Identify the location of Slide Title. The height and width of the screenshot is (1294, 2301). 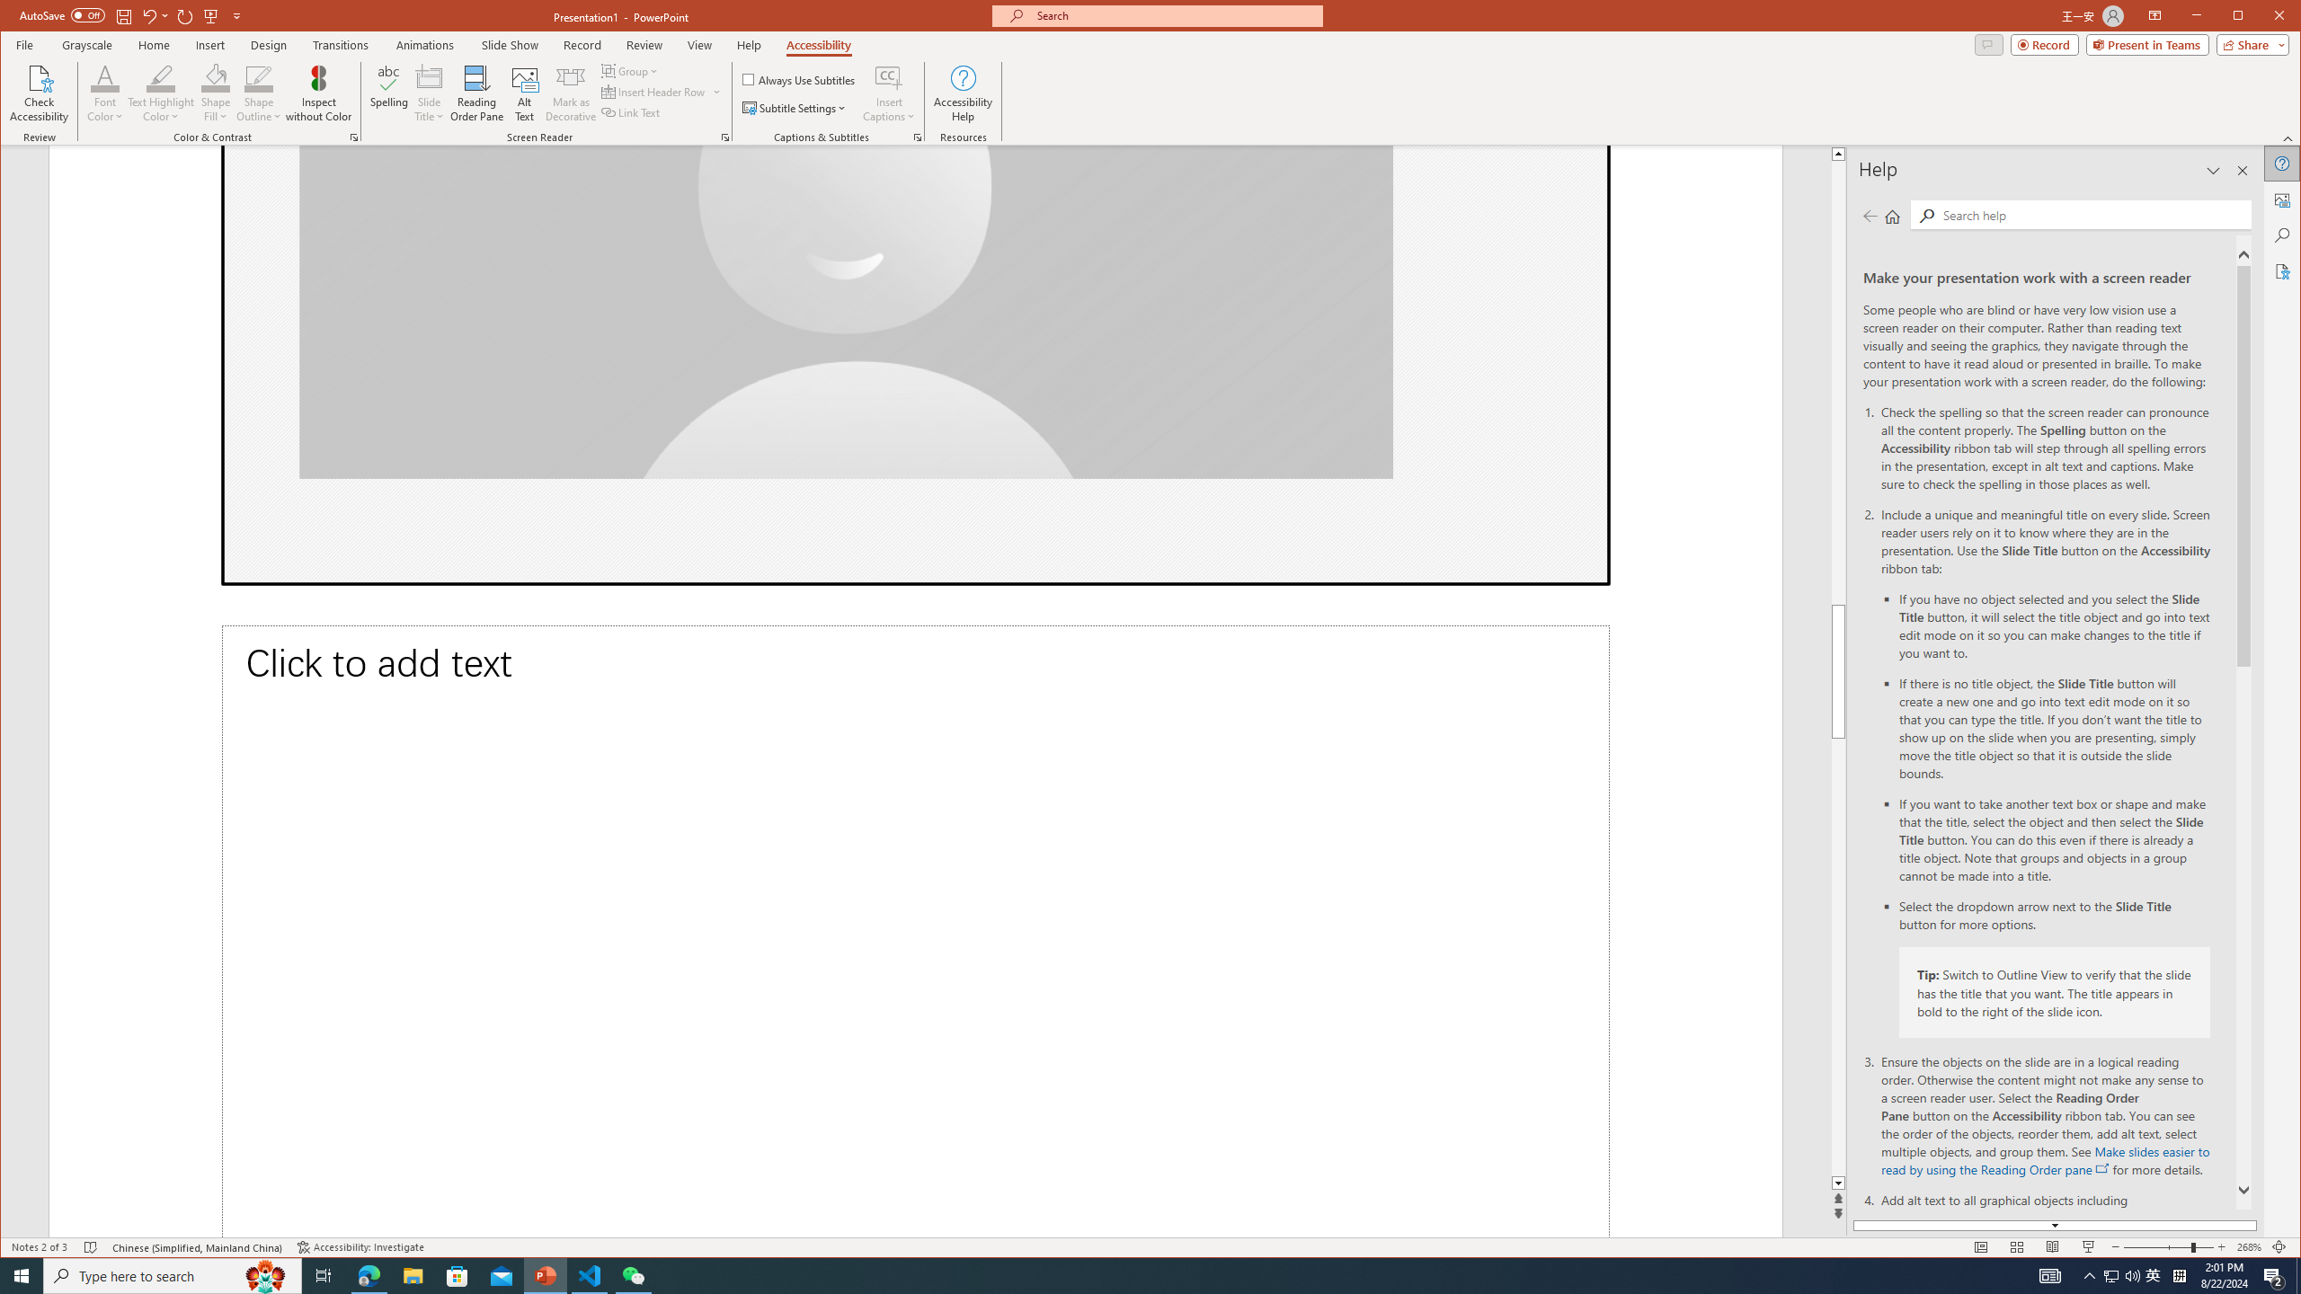
(430, 93).